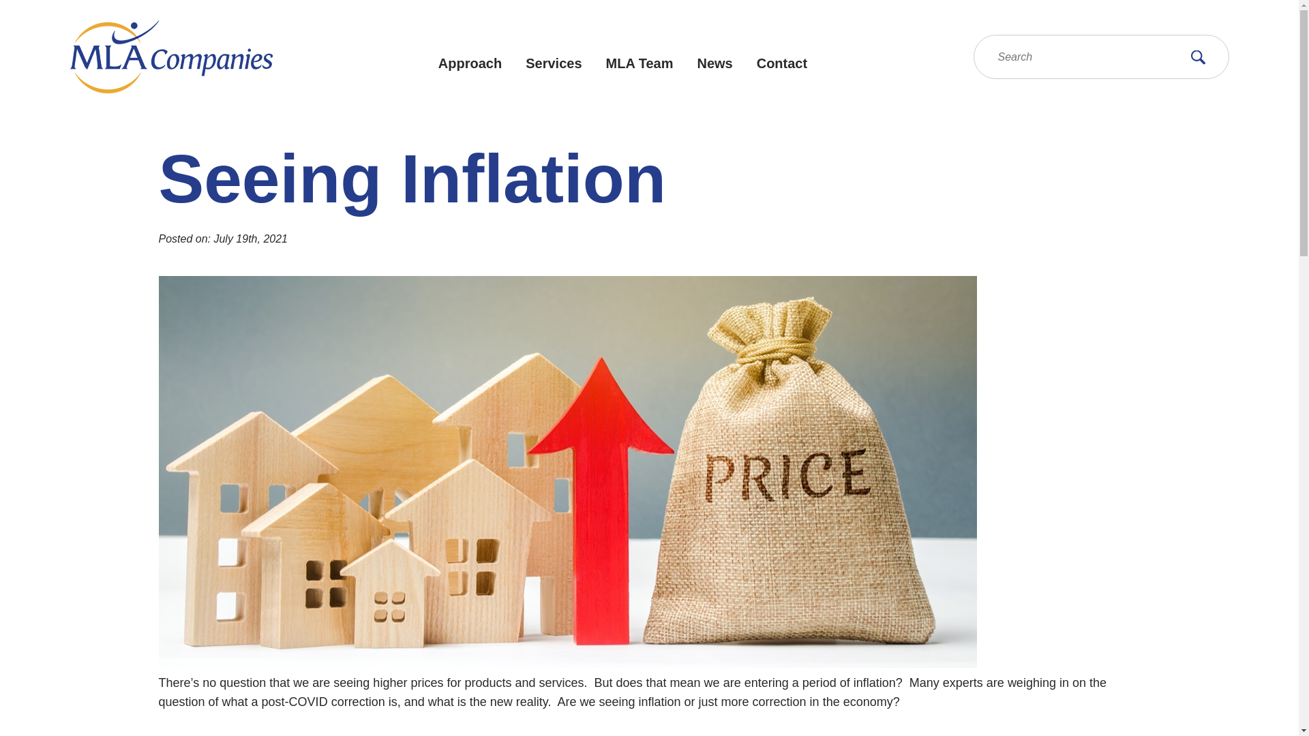 The width and height of the screenshot is (1309, 736). What do you see at coordinates (640, 63) in the screenshot?
I see `MLA Team` at bounding box center [640, 63].